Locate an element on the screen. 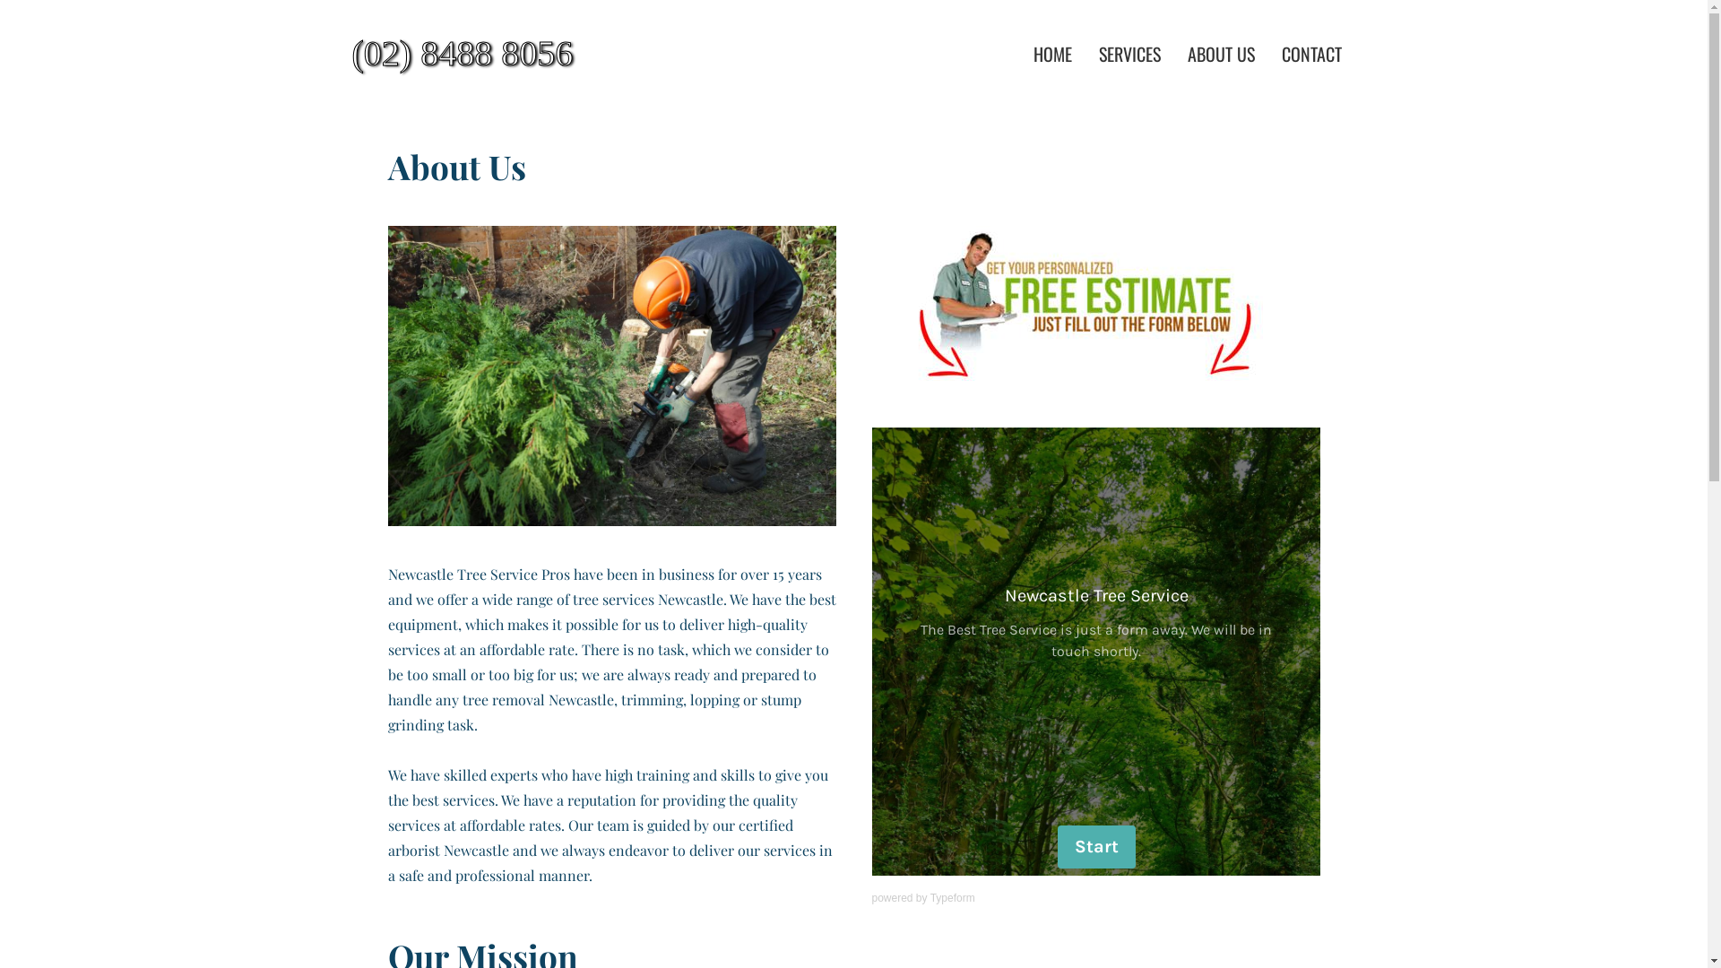  HOME is located at coordinates (1052, 54).